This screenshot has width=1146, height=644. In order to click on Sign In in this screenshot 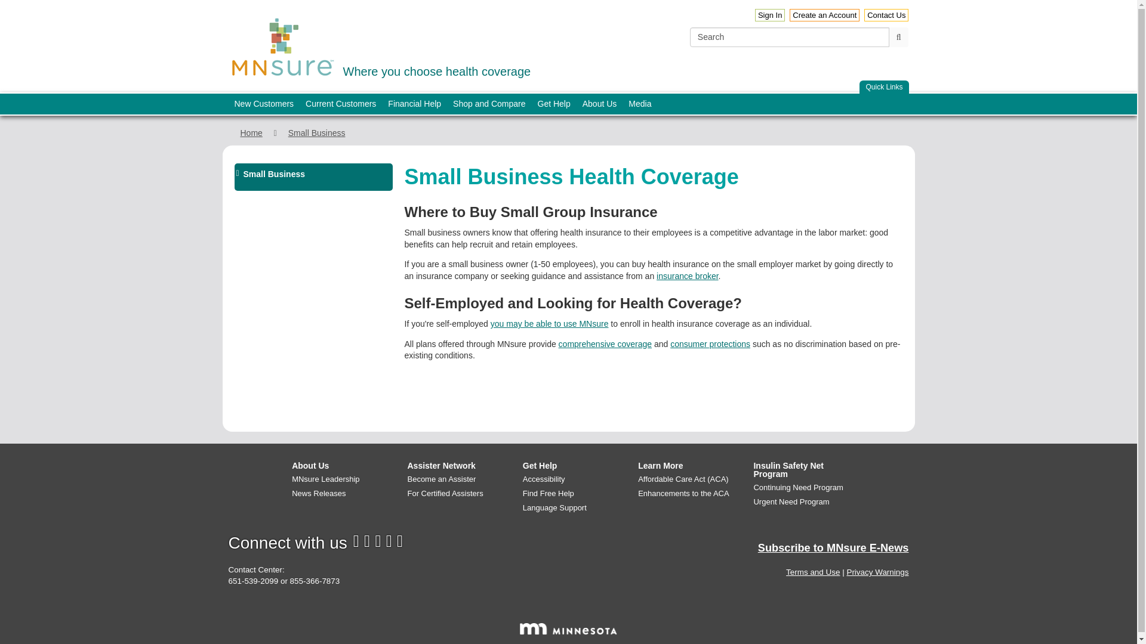, I will do `click(568, 628)`.